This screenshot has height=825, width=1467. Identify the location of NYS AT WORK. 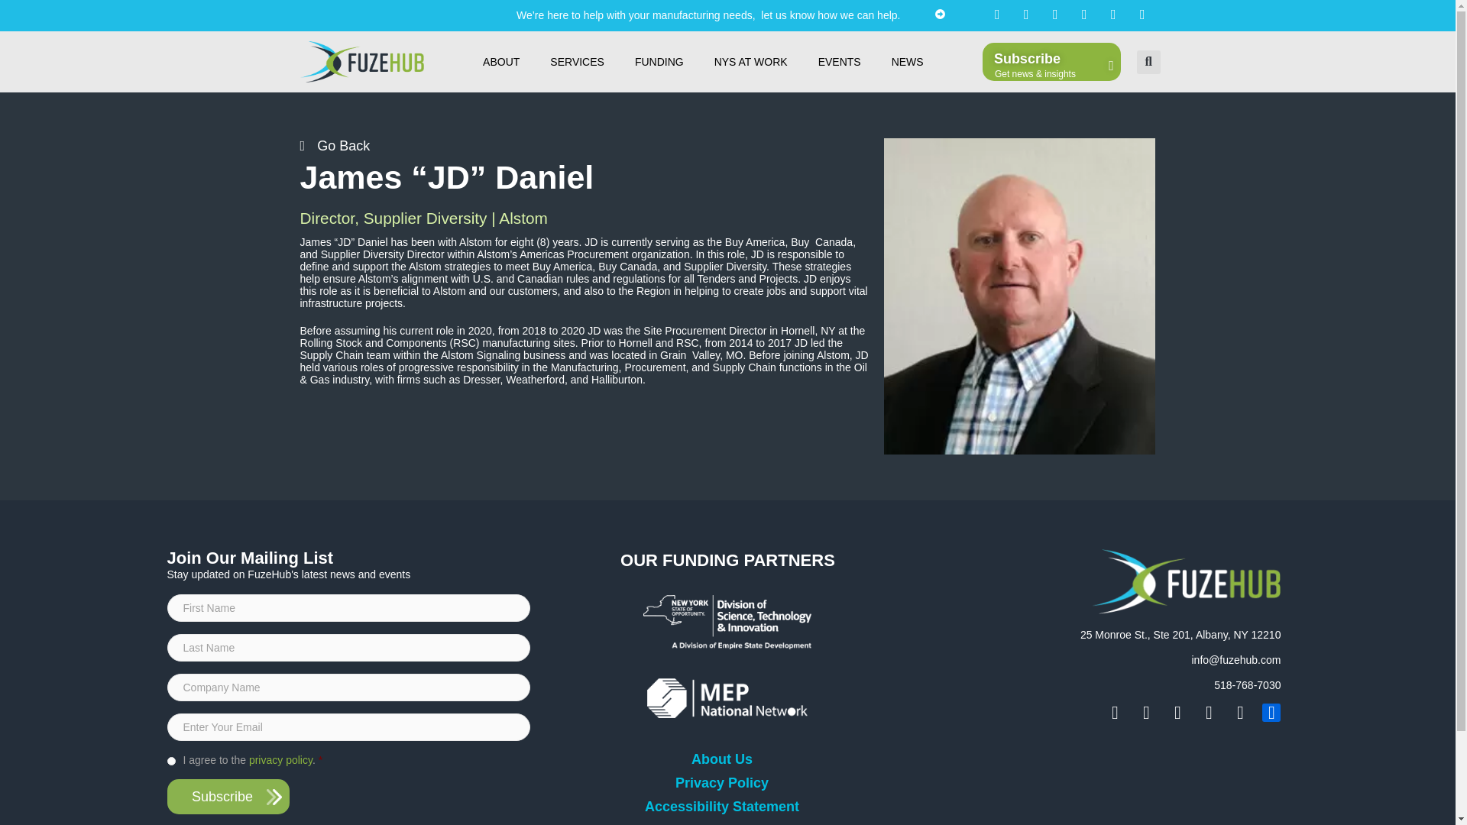
(750, 61).